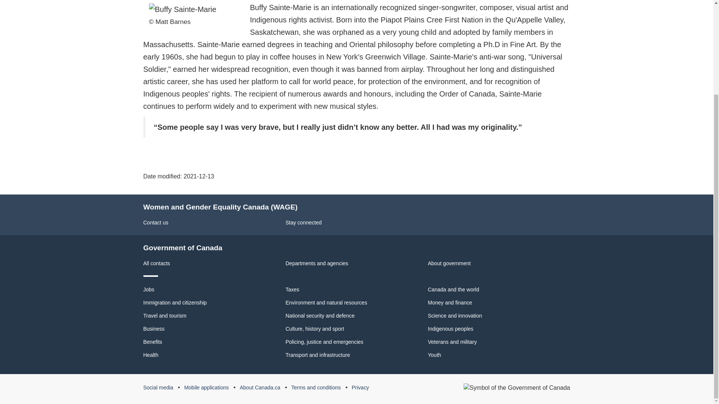 This screenshot has height=404, width=719. What do you see at coordinates (175, 302) in the screenshot?
I see `Immigration and citizenship` at bounding box center [175, 302].